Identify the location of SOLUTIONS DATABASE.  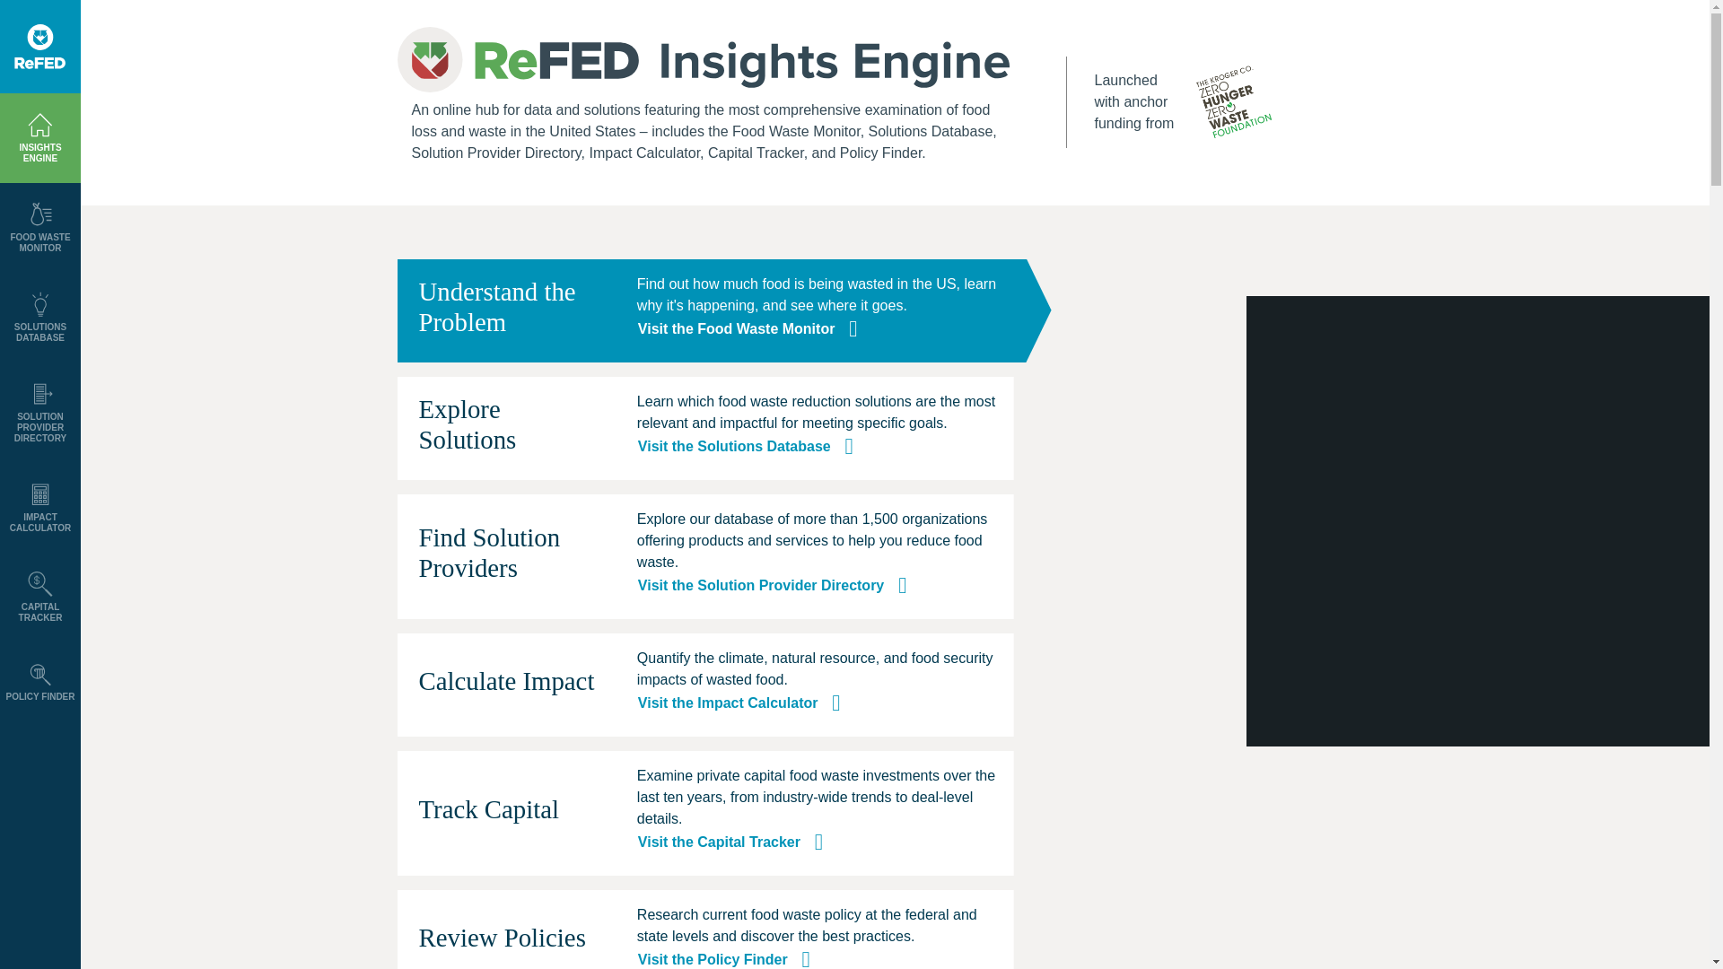
(39, 317).